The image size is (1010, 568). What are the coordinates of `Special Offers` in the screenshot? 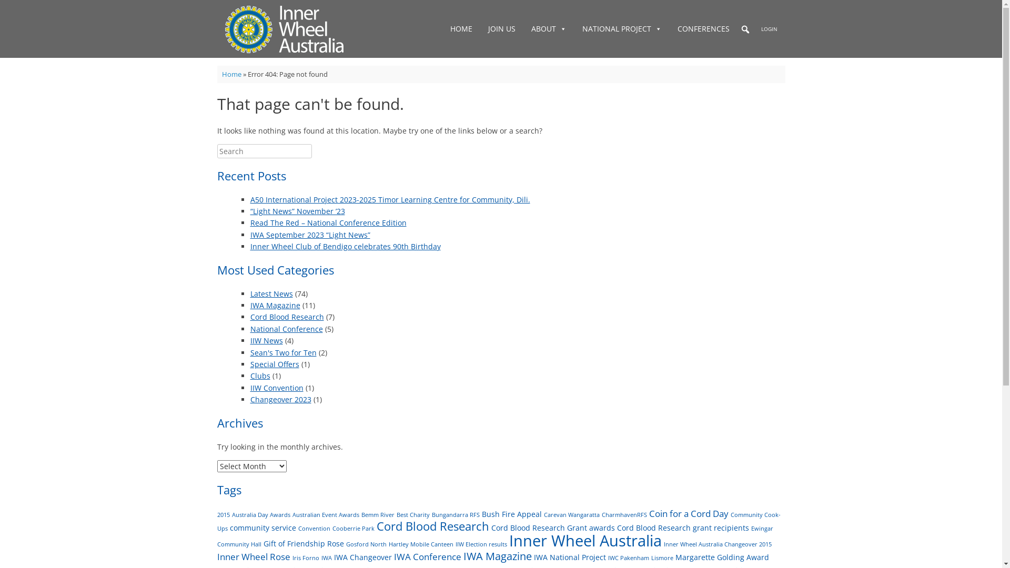 It's located at (275, 364).